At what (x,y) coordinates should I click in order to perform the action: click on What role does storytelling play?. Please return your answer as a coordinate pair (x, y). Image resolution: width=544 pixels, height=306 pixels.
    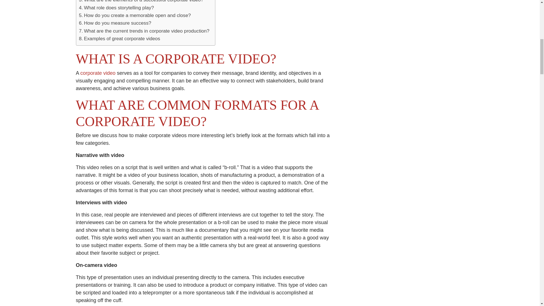
    Looking at the image, I should click on (116, 8).